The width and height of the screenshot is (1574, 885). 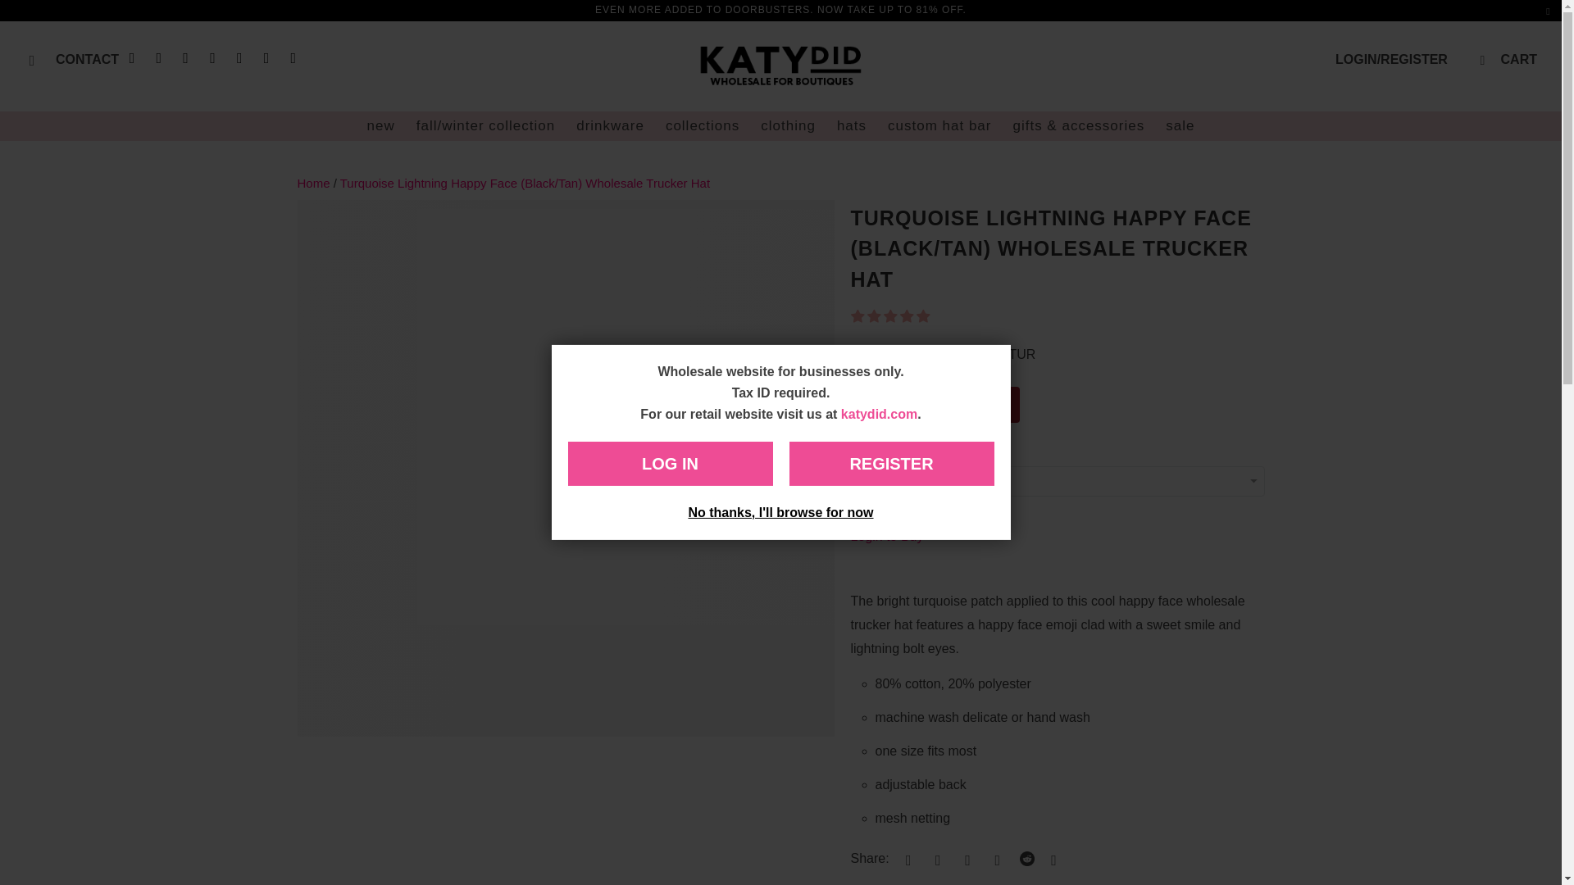 What do you see at coordinates (315, 183) in the screenshot?
I see `Home` at bounding box center [315, 183].